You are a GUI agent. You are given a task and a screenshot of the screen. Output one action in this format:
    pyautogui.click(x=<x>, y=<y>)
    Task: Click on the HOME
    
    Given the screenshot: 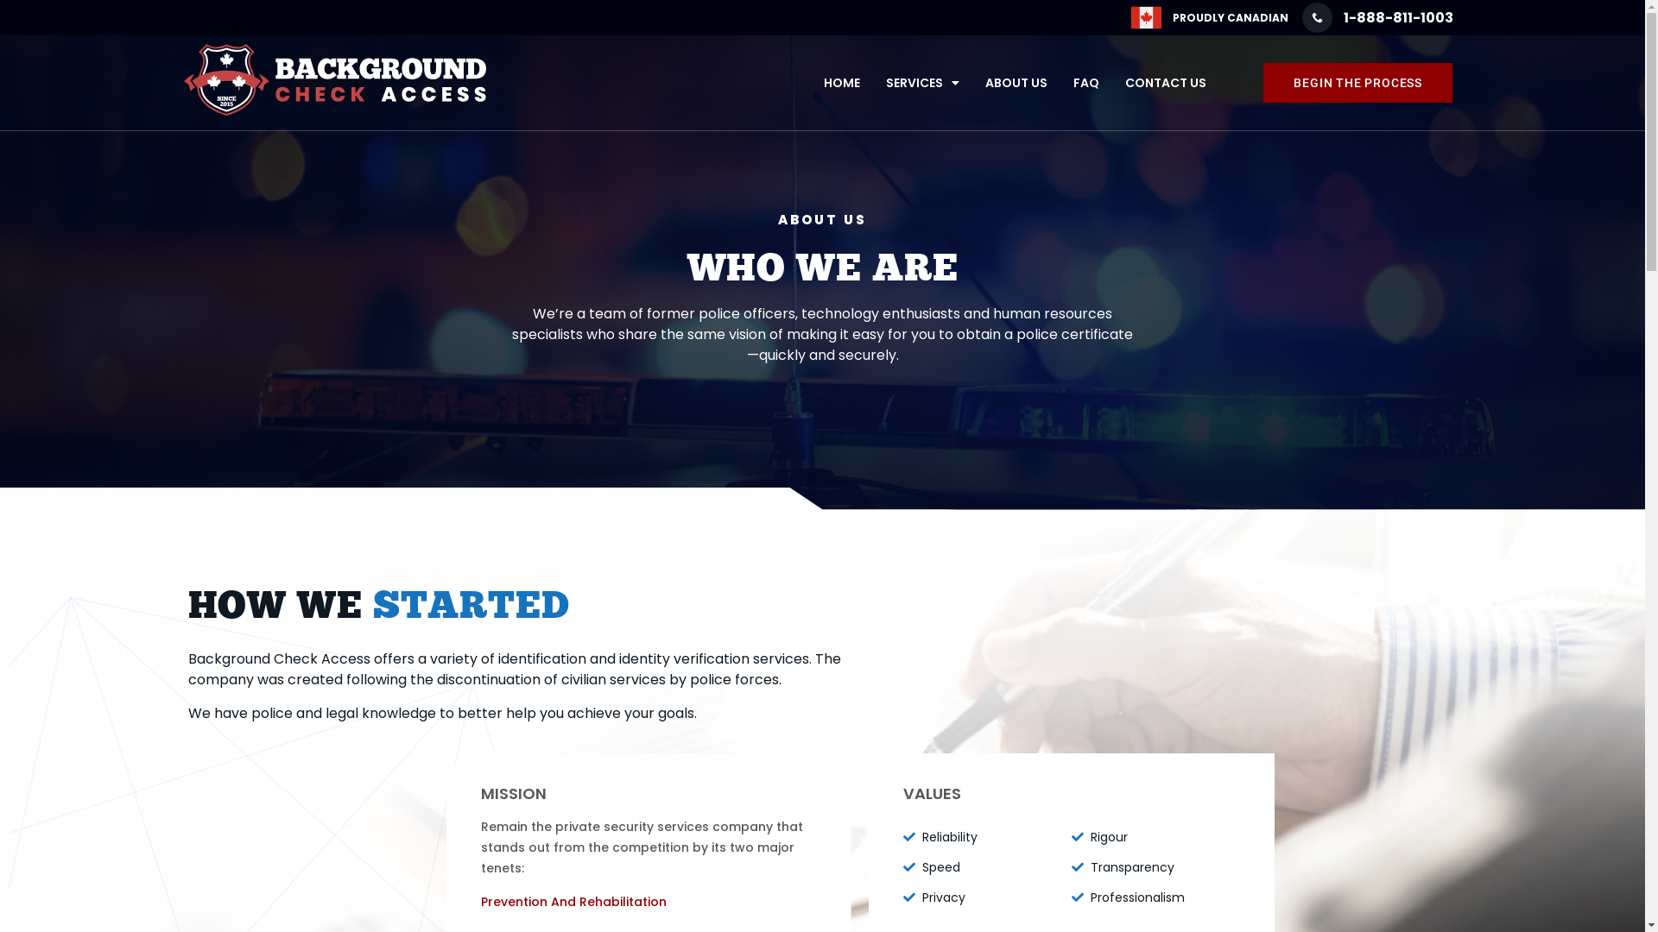 What is the action you would take?
    pyautogui.click(x=842, y=83)
    